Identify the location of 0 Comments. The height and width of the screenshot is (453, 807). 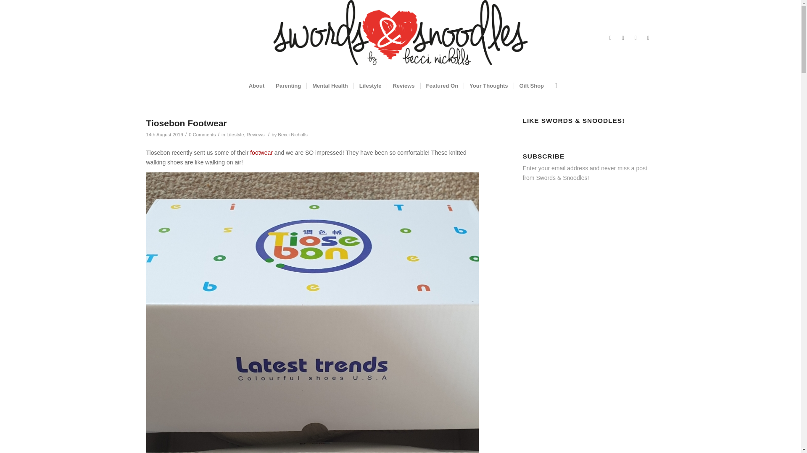
(202, 135).